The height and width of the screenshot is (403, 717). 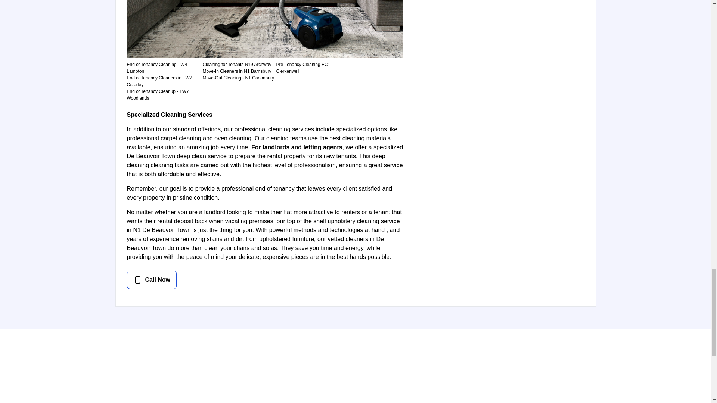 What do you see at coordinates (238, 78) in the screenshot?
I see `Move-Out Cleaning - Canonbury, N1` at bounding box center [238, 78].